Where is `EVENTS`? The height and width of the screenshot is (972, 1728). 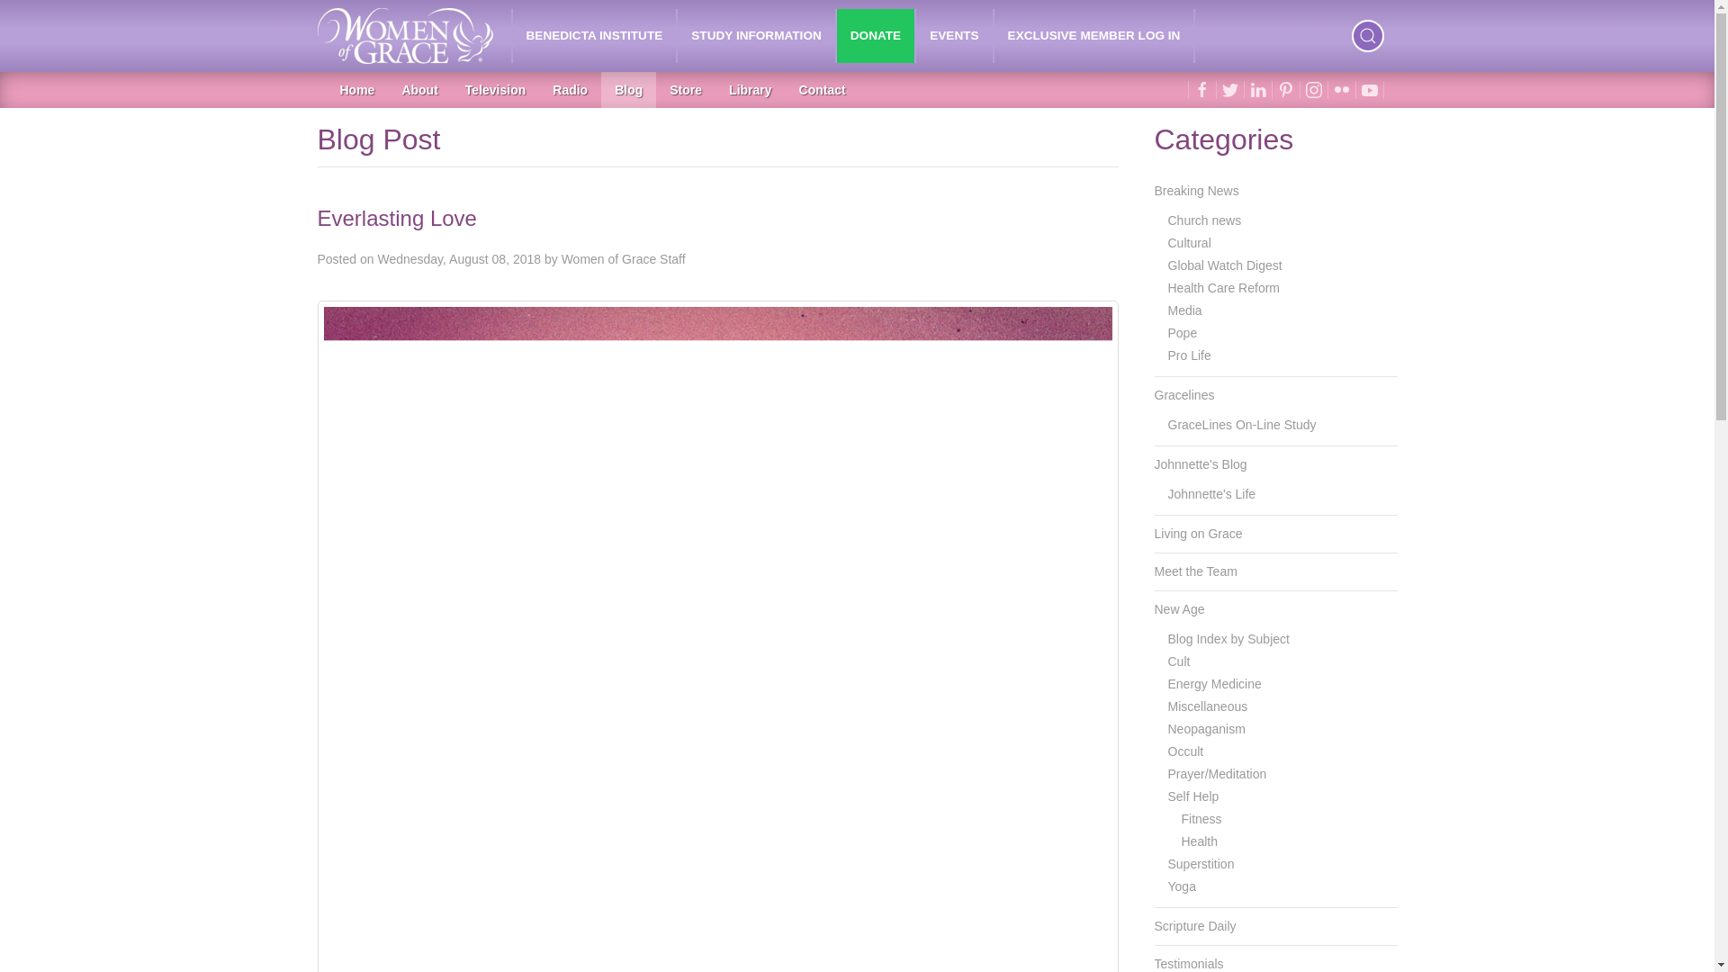
EVENTS is located at coordinates (954, 36).